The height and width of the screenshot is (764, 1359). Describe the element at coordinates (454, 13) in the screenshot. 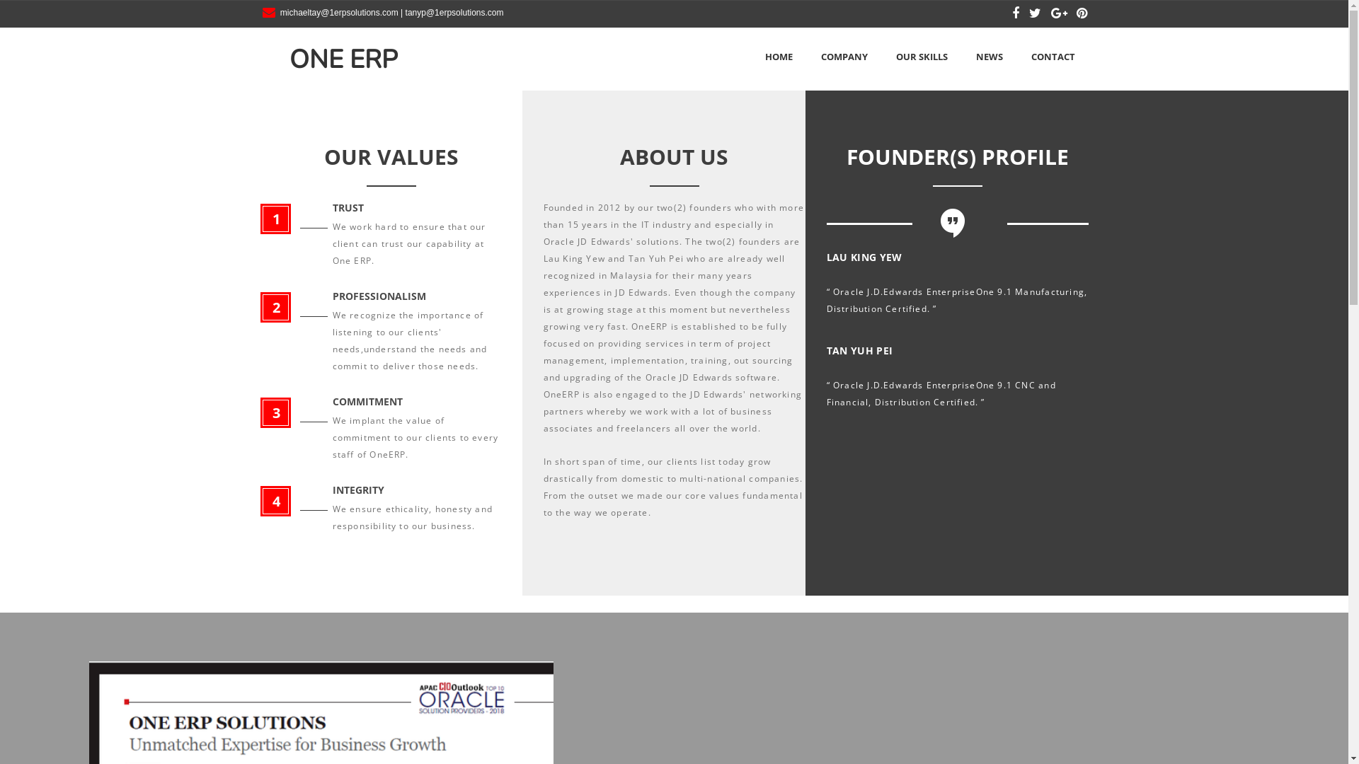

I see `tanyp@1erpsolutions.com` at that location.